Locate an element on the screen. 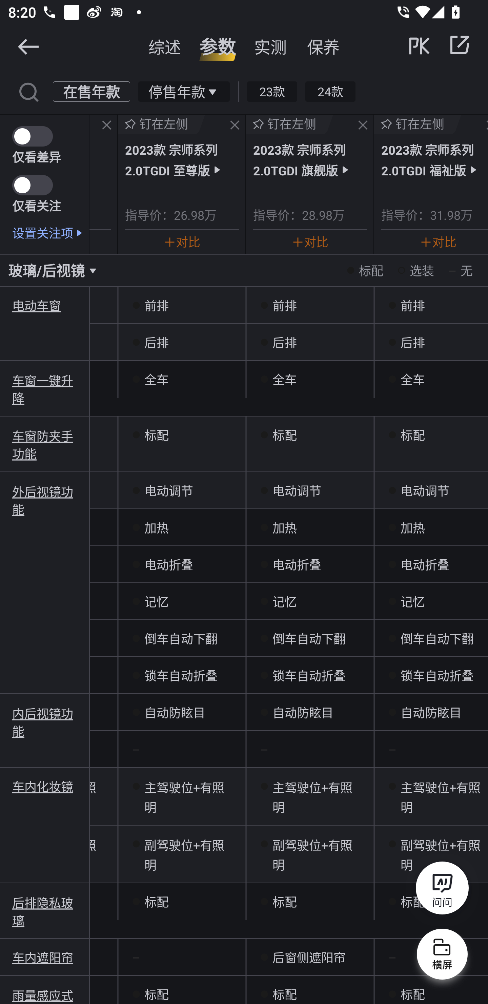   is located at coordinates (28, 91).